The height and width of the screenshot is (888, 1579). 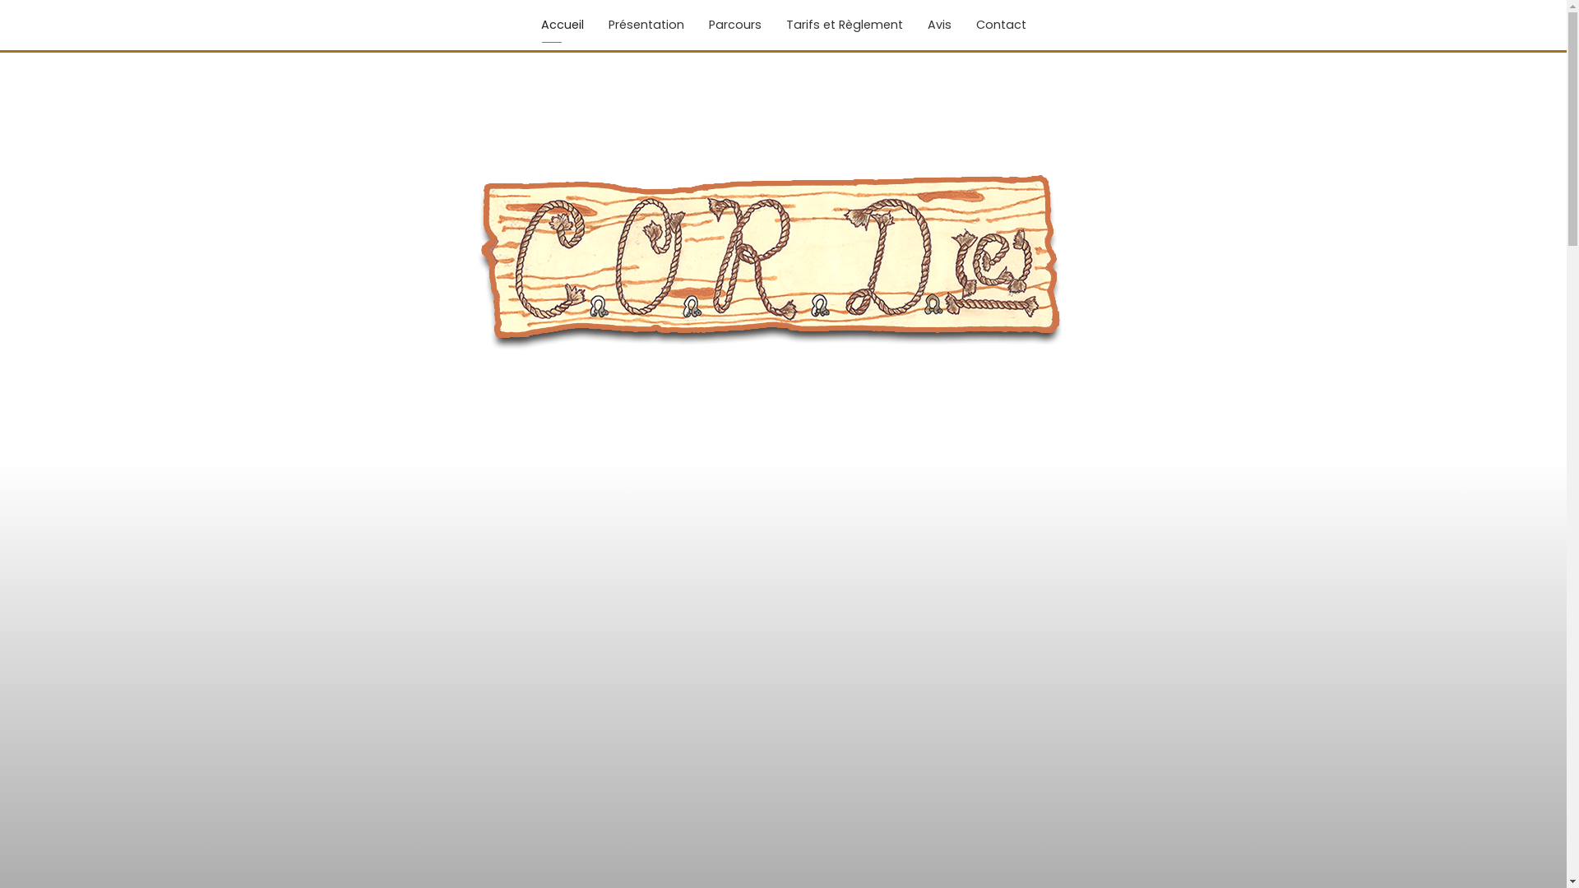 What do you see at coordinates (734, 25) in the screenshot?
I see `Parcours` at bounding box center [734, 25].